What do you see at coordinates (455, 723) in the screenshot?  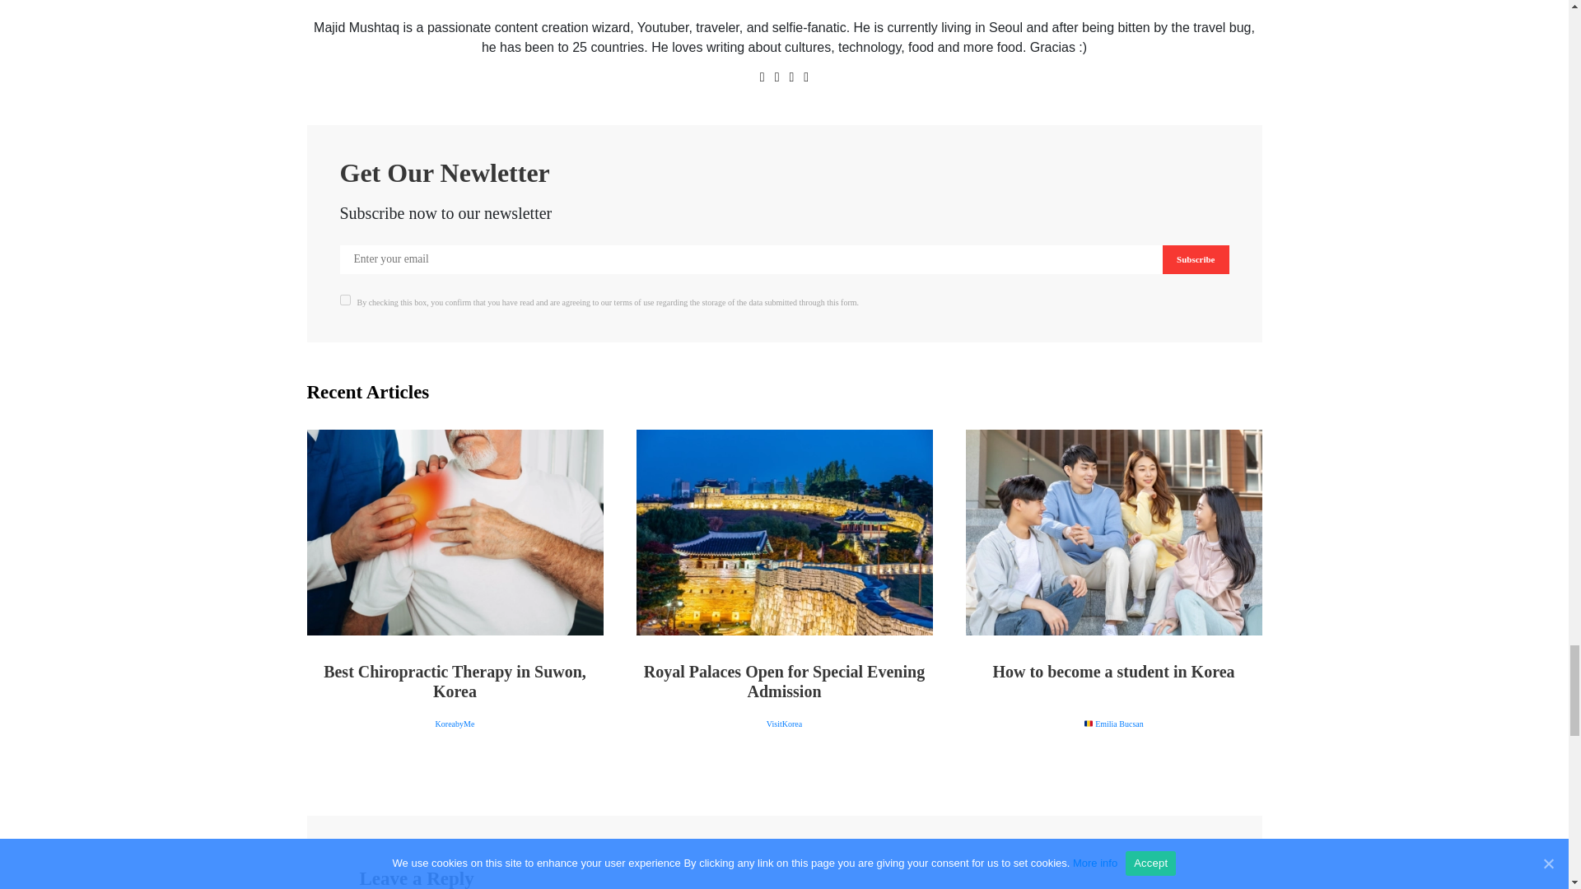 I see `View all posts by KoreabyMe` at bounding box center [455, 723].